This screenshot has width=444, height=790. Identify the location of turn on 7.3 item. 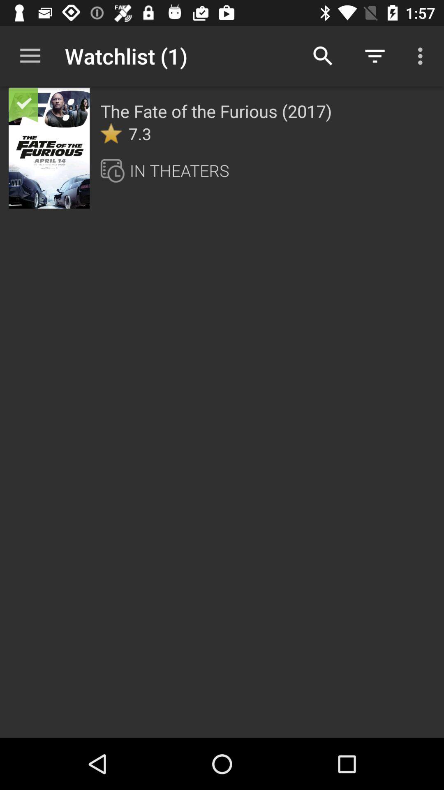
(140, 133).